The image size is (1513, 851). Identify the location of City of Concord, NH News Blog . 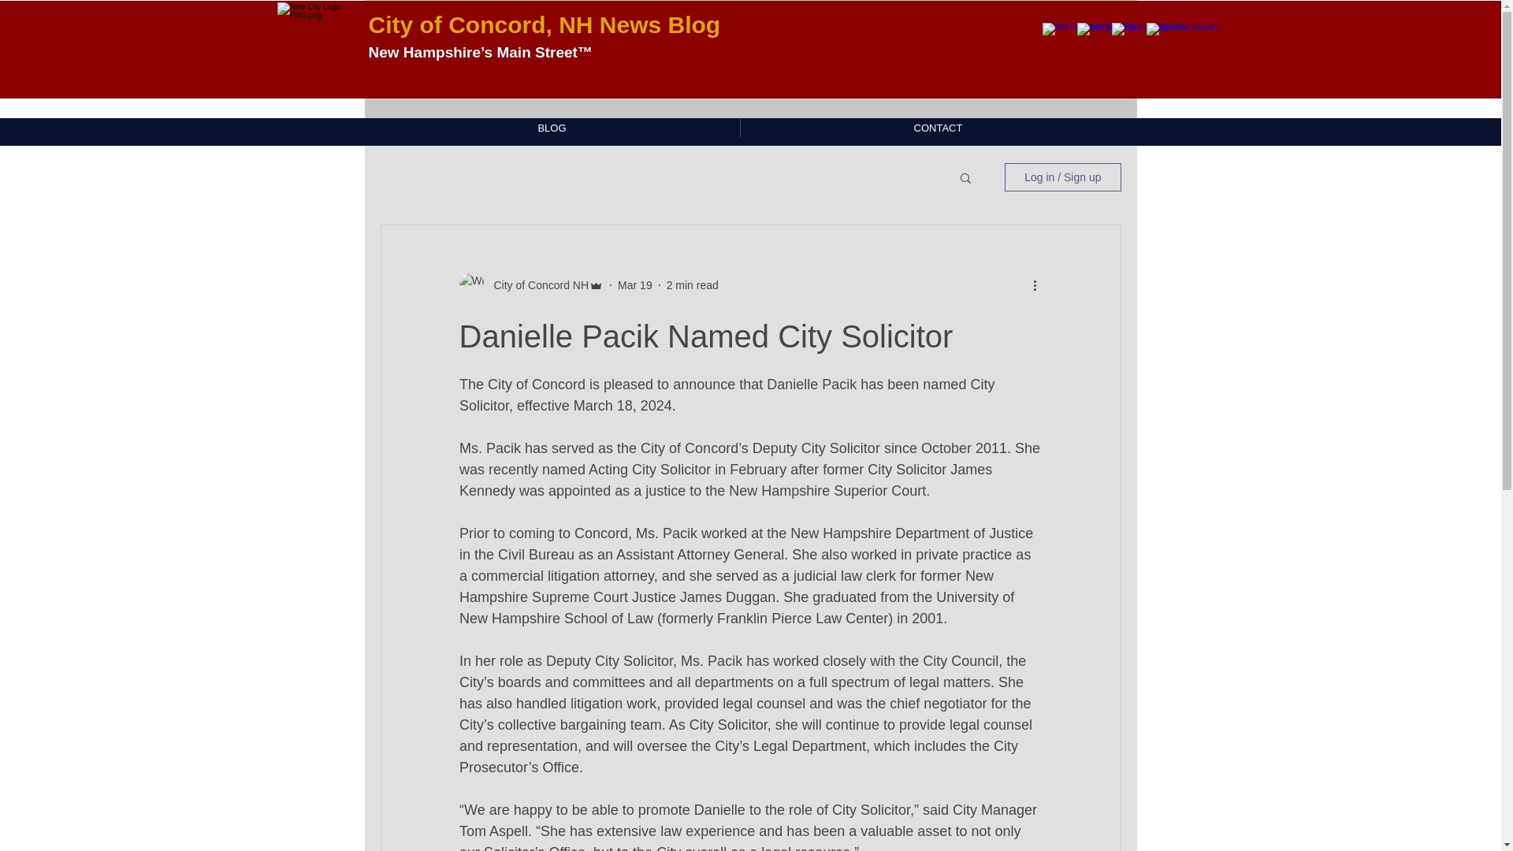
(548, 24).